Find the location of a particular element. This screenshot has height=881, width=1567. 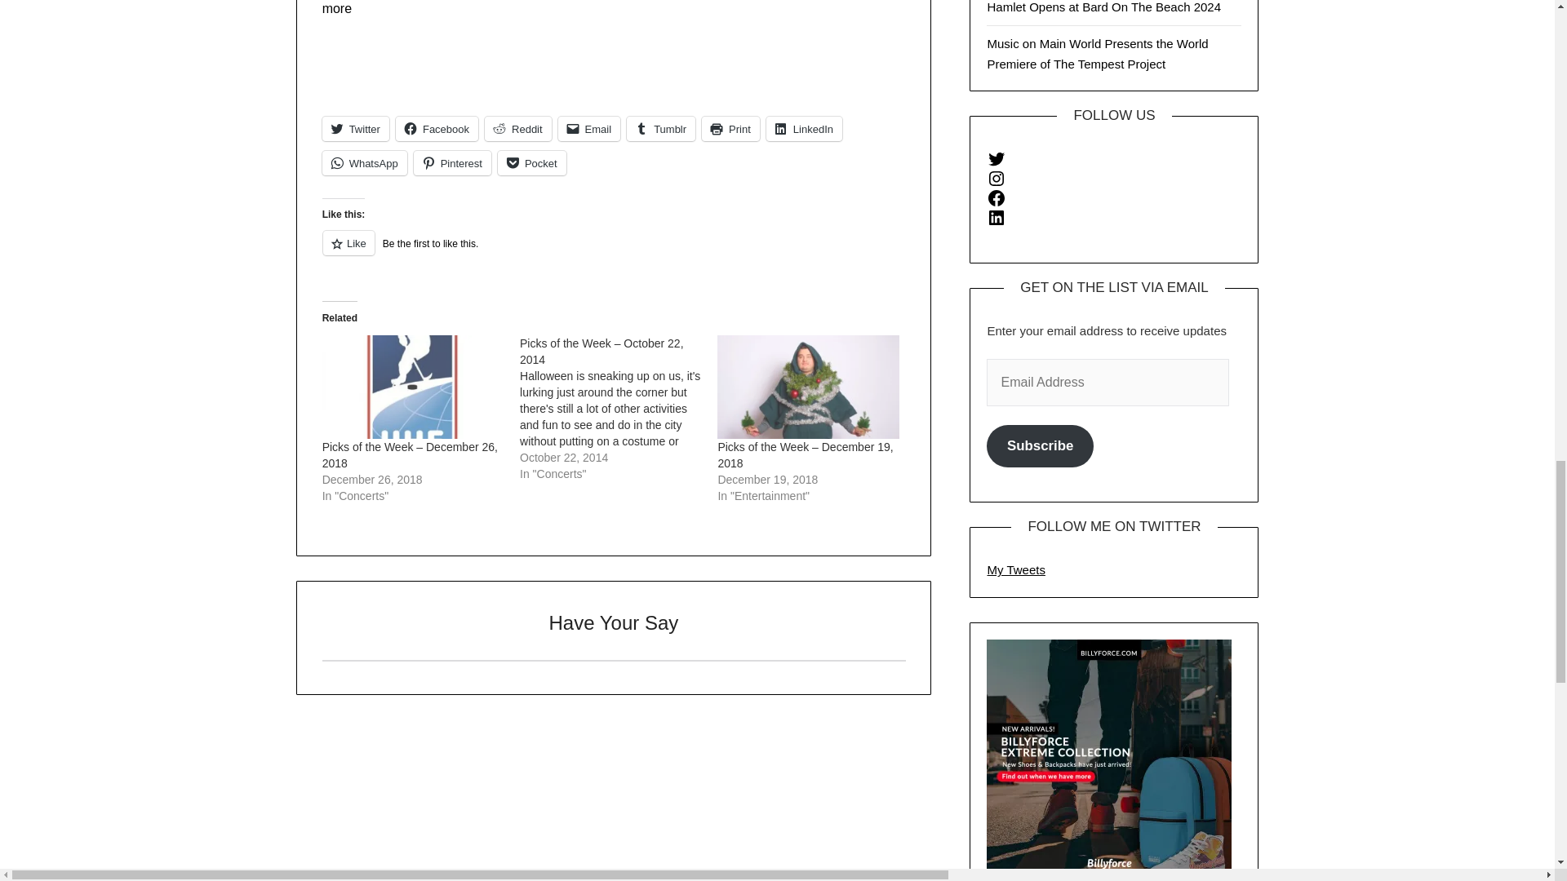

Click to share on Pocket is located at coordinates (532, 162).